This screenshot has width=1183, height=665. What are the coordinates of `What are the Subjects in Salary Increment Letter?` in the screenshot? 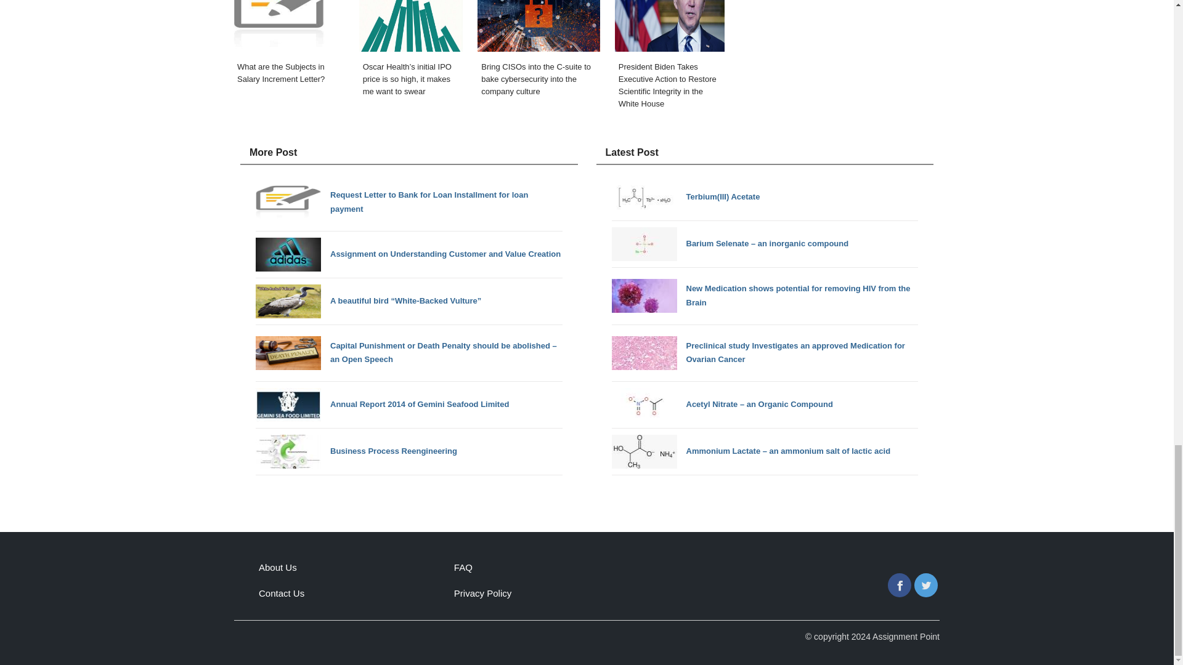 It's located at (288, 58).